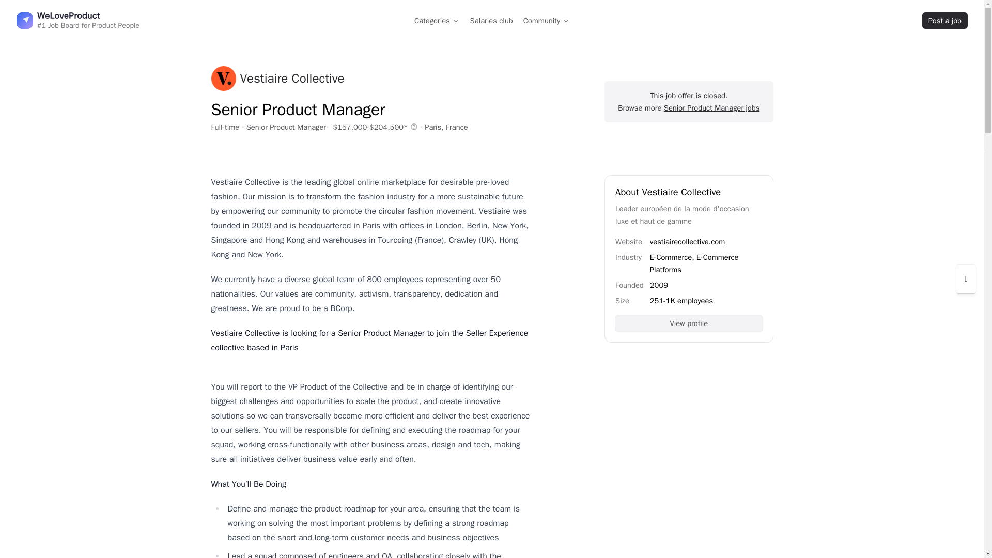  What do you see at coordinates (491, 21) in the screenshot?
I see `Salaries club` at bounding box center [491, 21].